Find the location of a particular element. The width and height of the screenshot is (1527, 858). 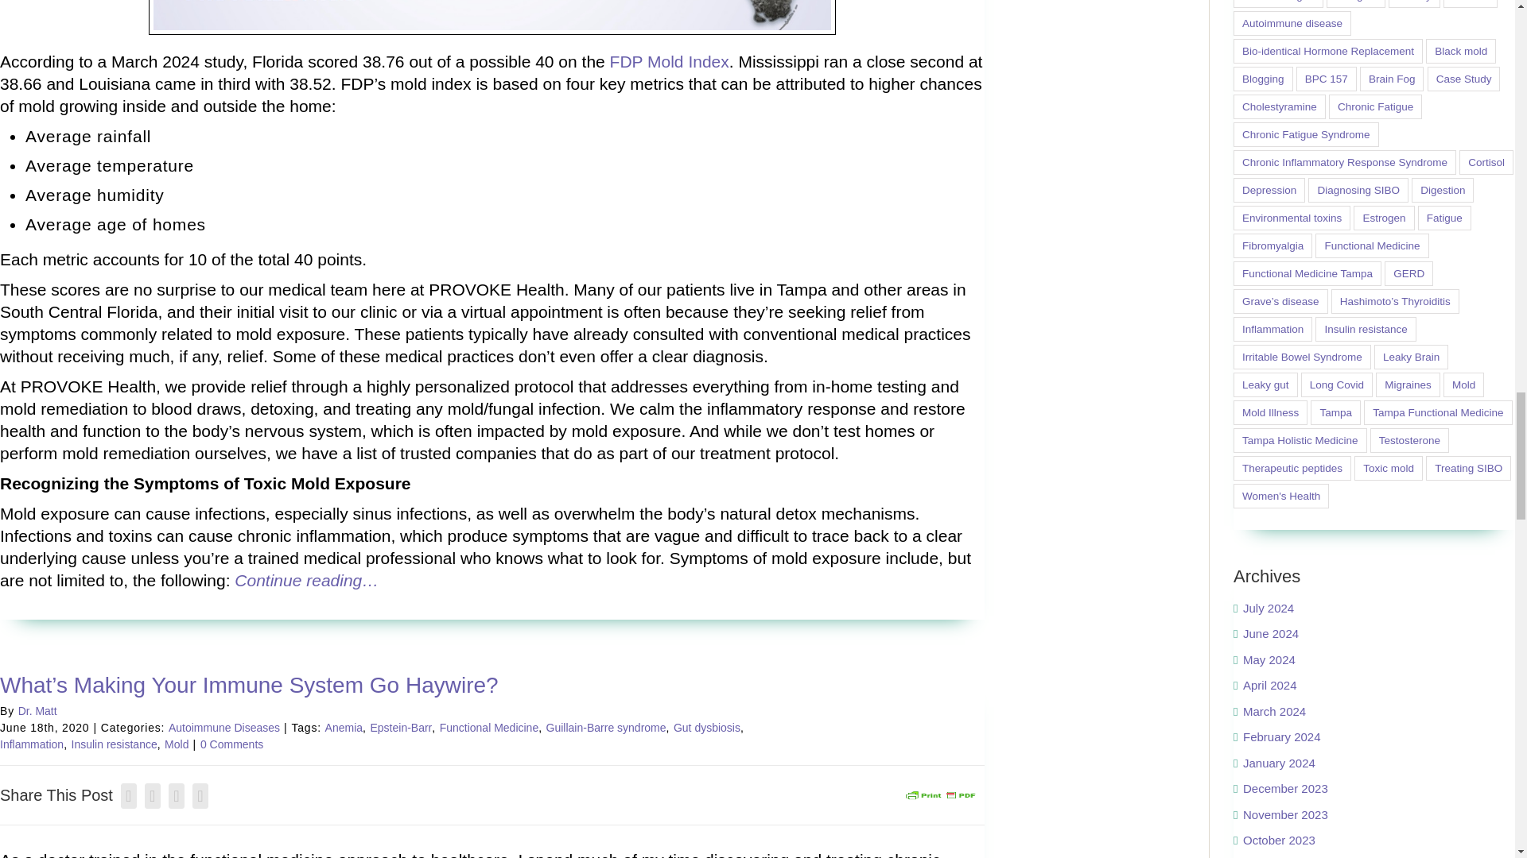

Posts by Dr. Matt is located at coordinates (38, 710).